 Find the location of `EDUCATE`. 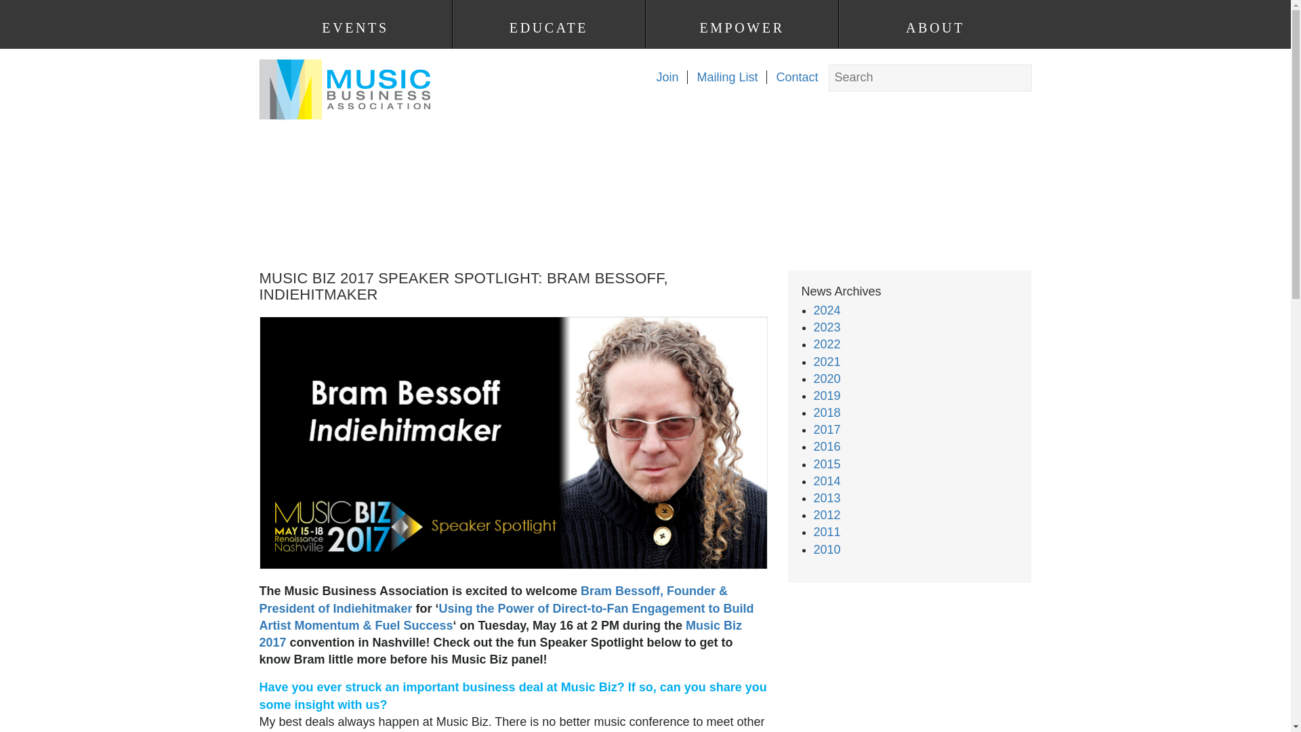

EDUCATE is located at coordinates (548, 28).